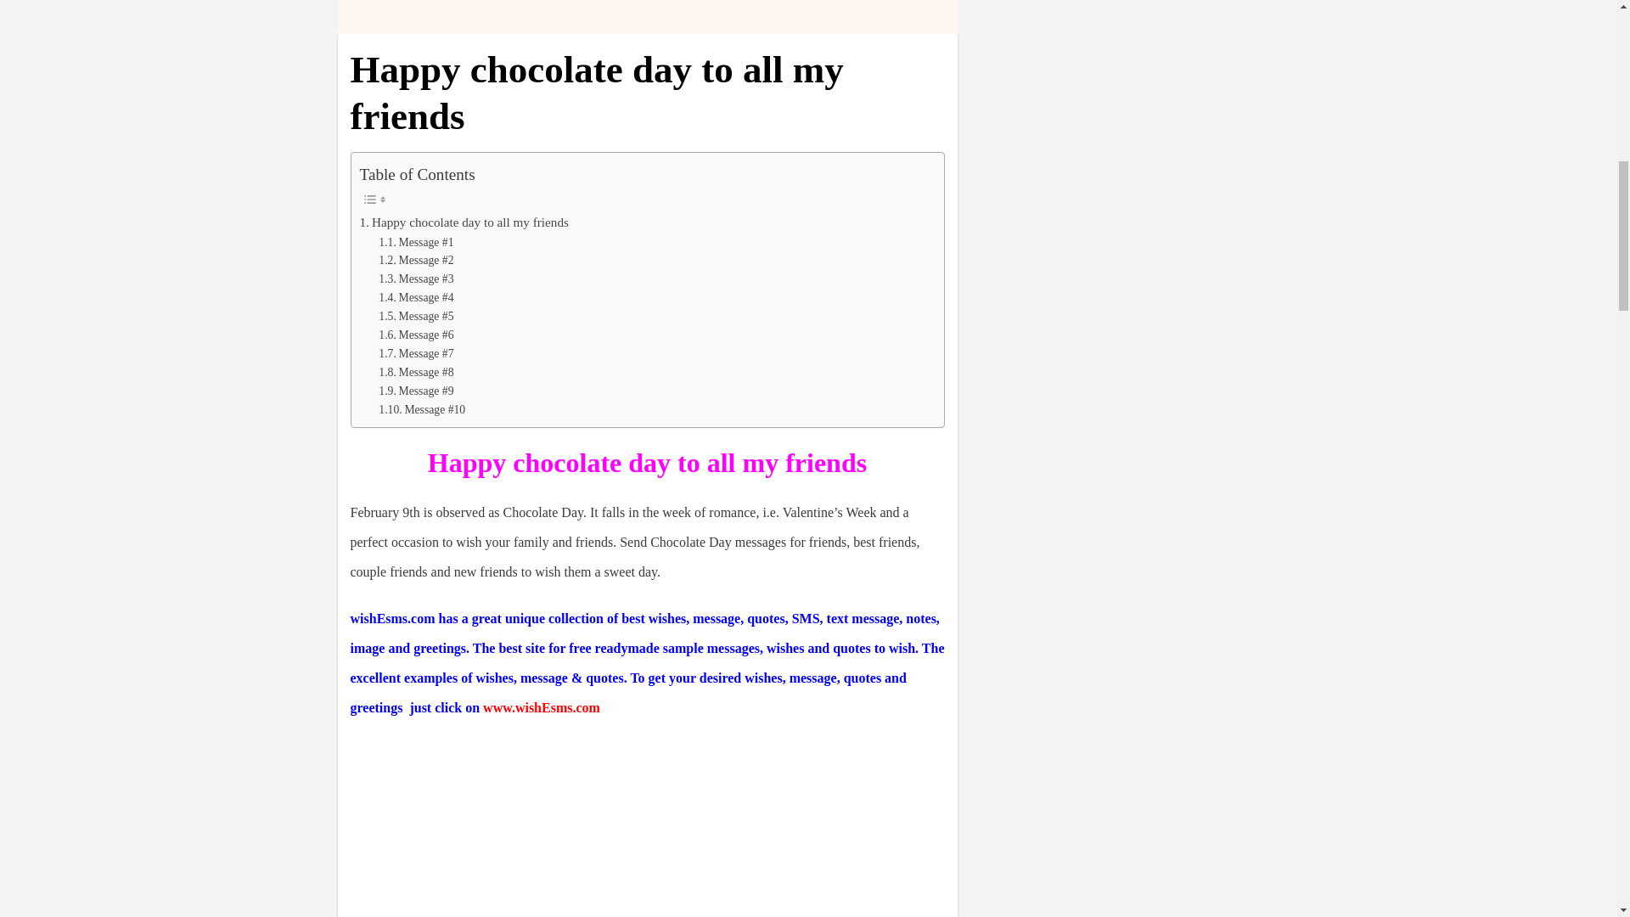 This screenshot has height=917, width=1630. What do you see at coordinates (541, 708) in the screenshot?
I see `www.wishEsms.com` at bounding box center [541, 708].